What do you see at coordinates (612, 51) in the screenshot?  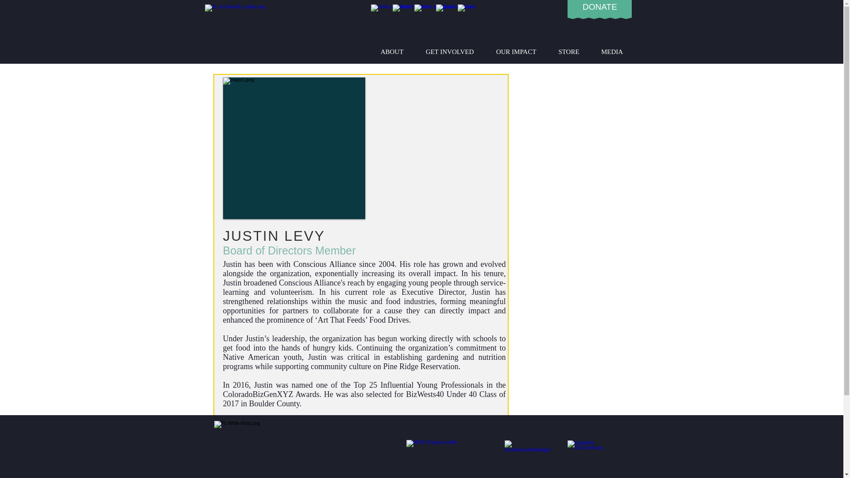 I see `MEDIA` at bounding box center [612, 51].